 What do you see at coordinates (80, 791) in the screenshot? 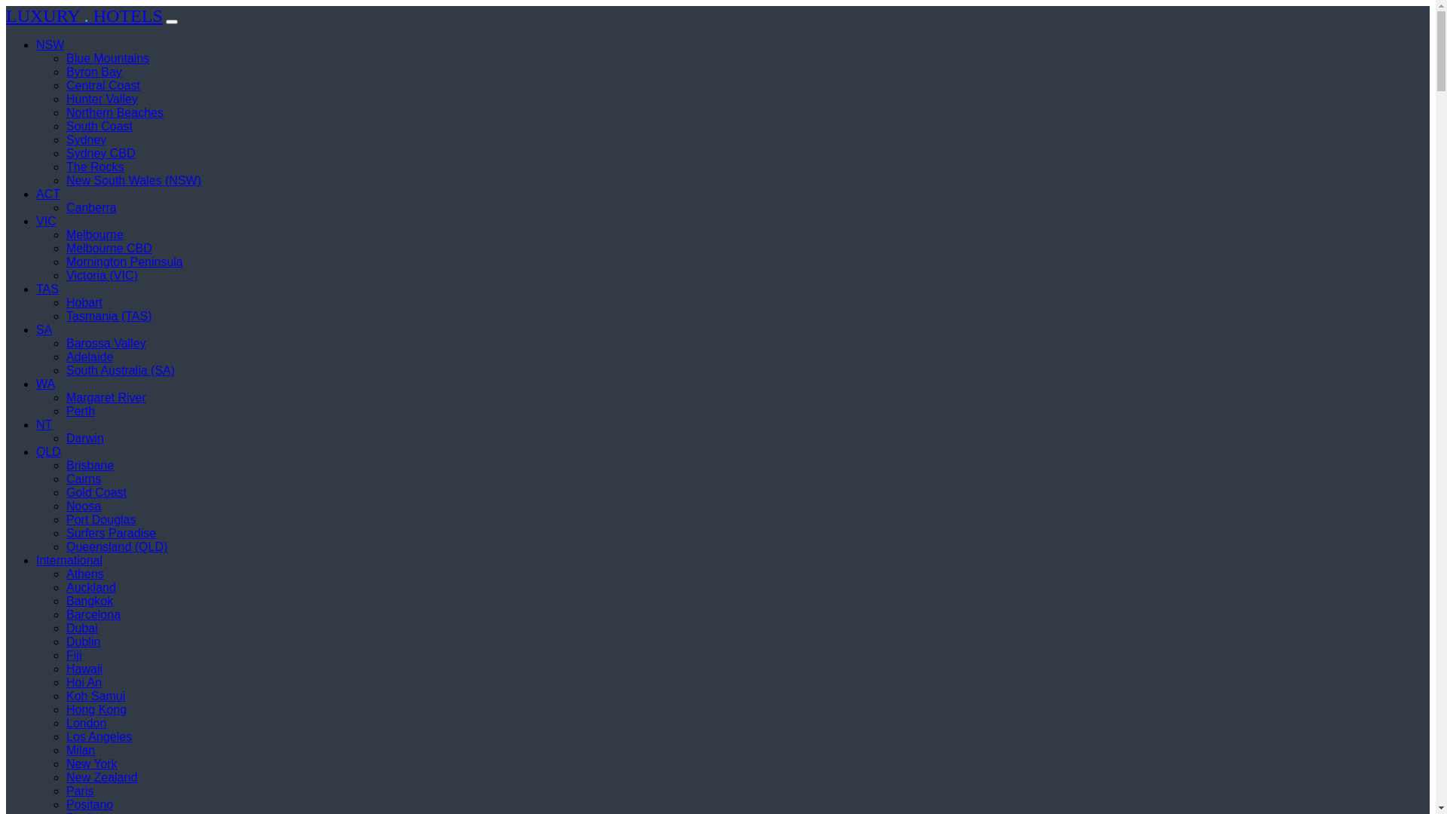
I see `Paris` at bounding box center [80, 791].